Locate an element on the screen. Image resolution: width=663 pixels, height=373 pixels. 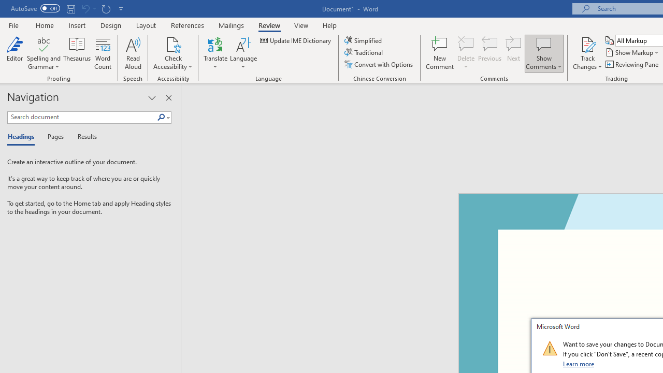
Learn more is located at coordinates (579, 364).